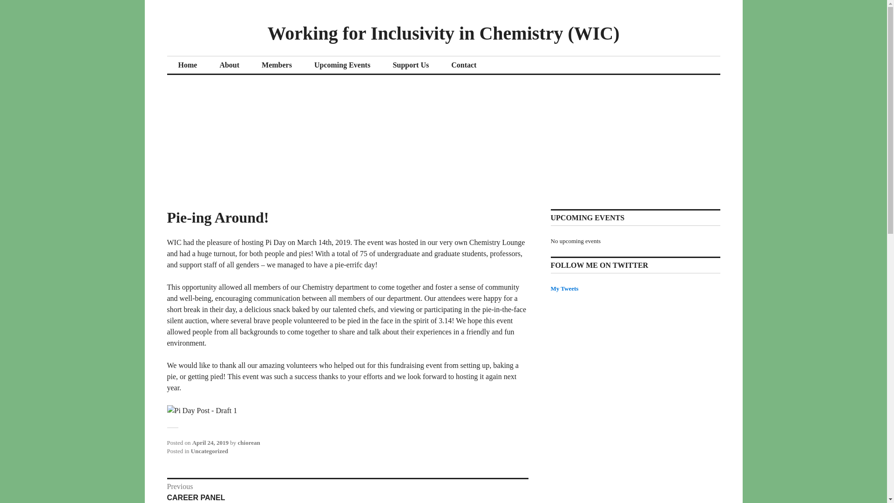 This screenshot has height=503, width=894. I want to click on My Tweets, so click(564, 289).